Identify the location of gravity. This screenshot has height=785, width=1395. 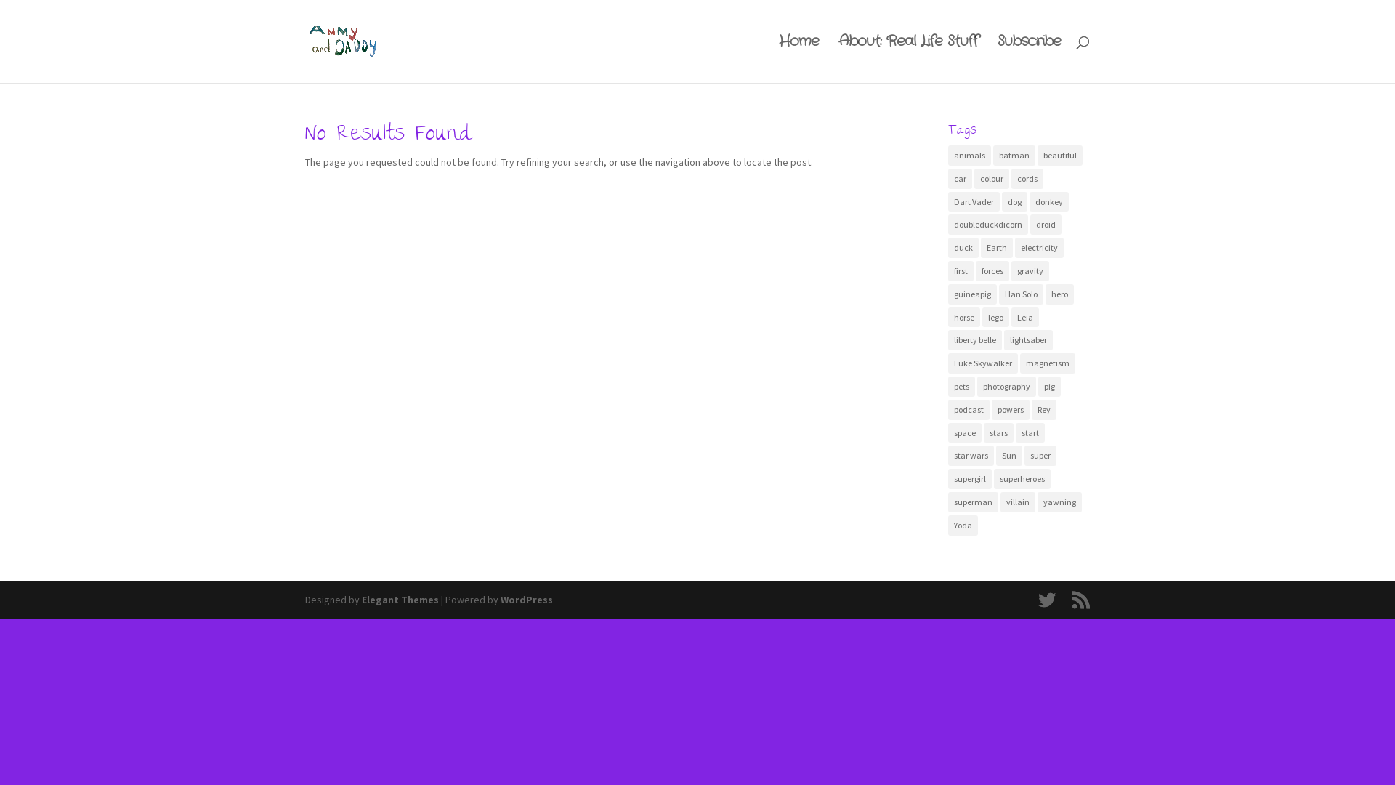
(1030, 271).